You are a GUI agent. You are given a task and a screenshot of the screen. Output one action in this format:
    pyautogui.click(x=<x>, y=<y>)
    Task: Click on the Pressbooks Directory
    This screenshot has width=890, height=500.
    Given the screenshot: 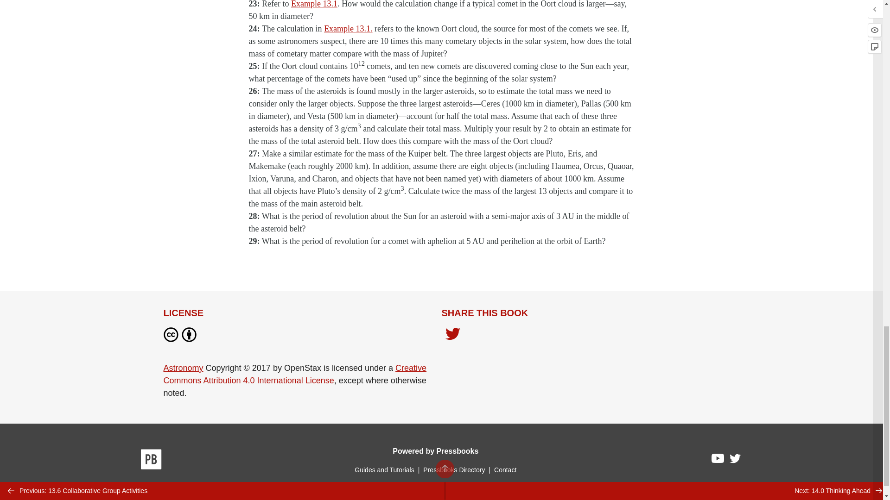 What is the action you would take?
    pyautogui.click(x=454, y=469)
    